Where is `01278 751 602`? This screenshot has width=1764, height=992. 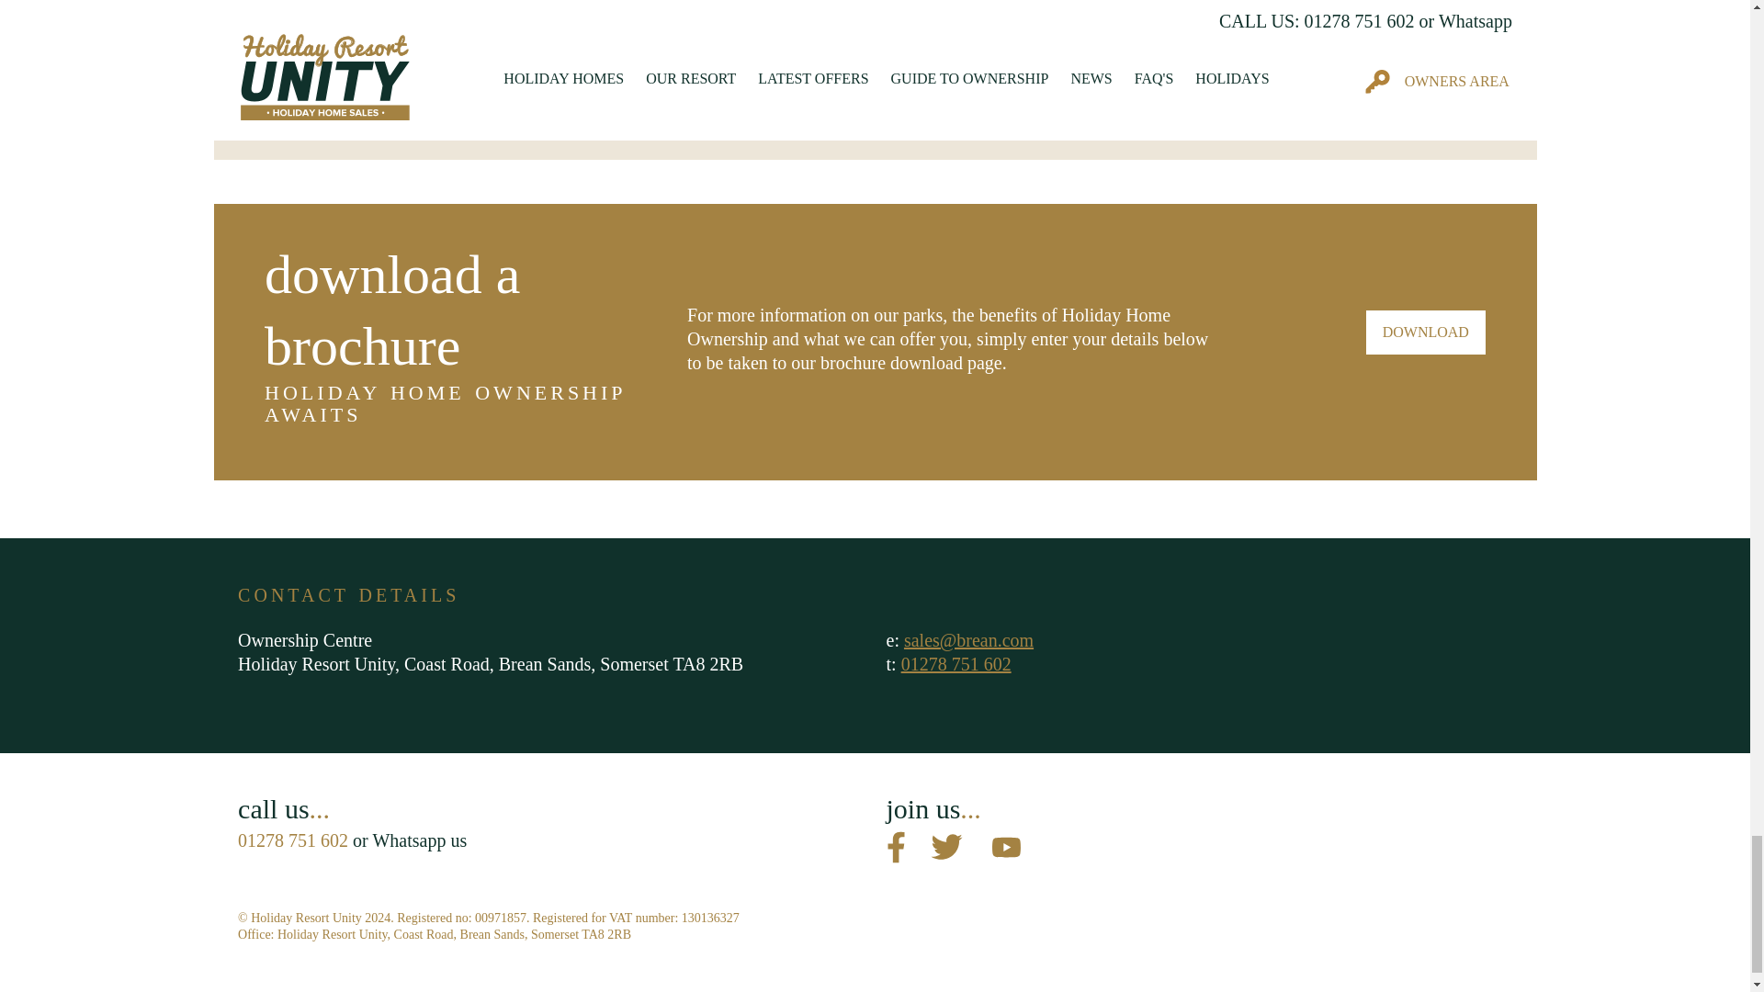 01278 751 602 is located at coordinates (955, 663).